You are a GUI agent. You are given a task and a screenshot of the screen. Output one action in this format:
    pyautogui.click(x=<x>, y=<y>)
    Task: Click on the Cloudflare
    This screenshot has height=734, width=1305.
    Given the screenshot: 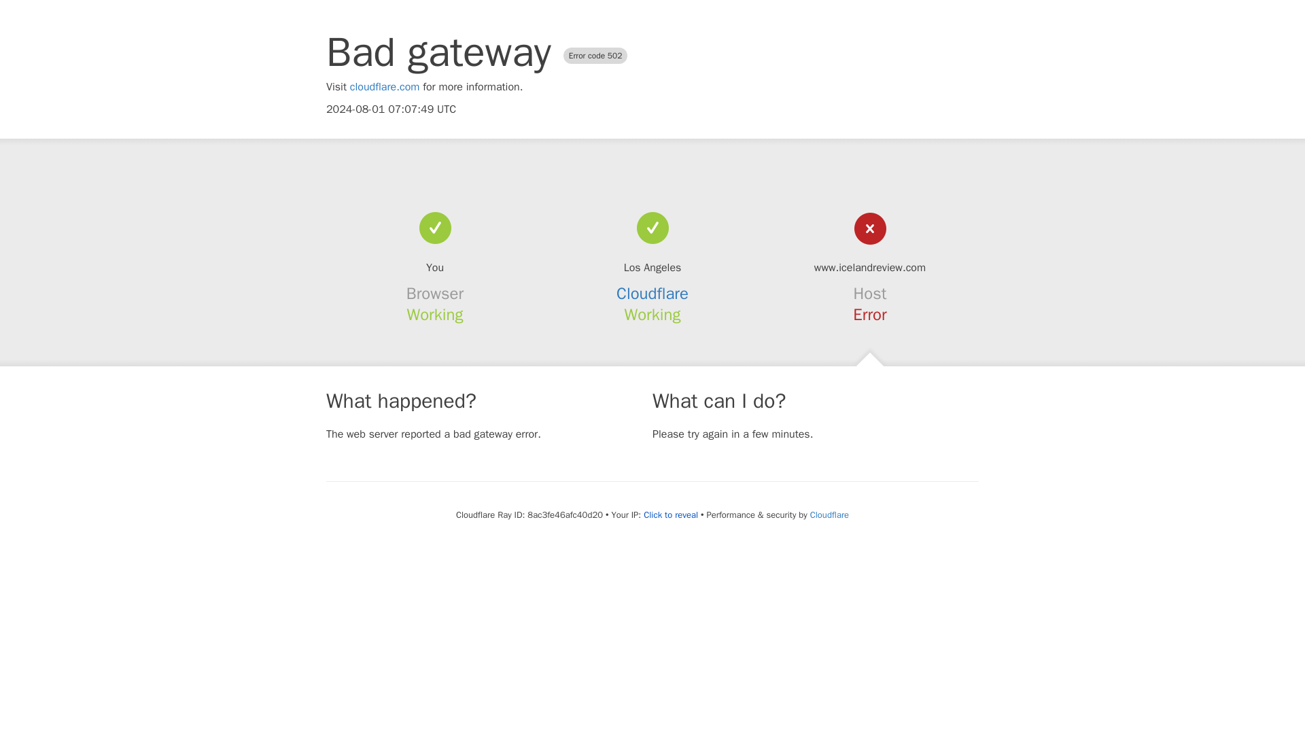 What is the action you would take?
    pyautogui.click(x=829, y=514)
    